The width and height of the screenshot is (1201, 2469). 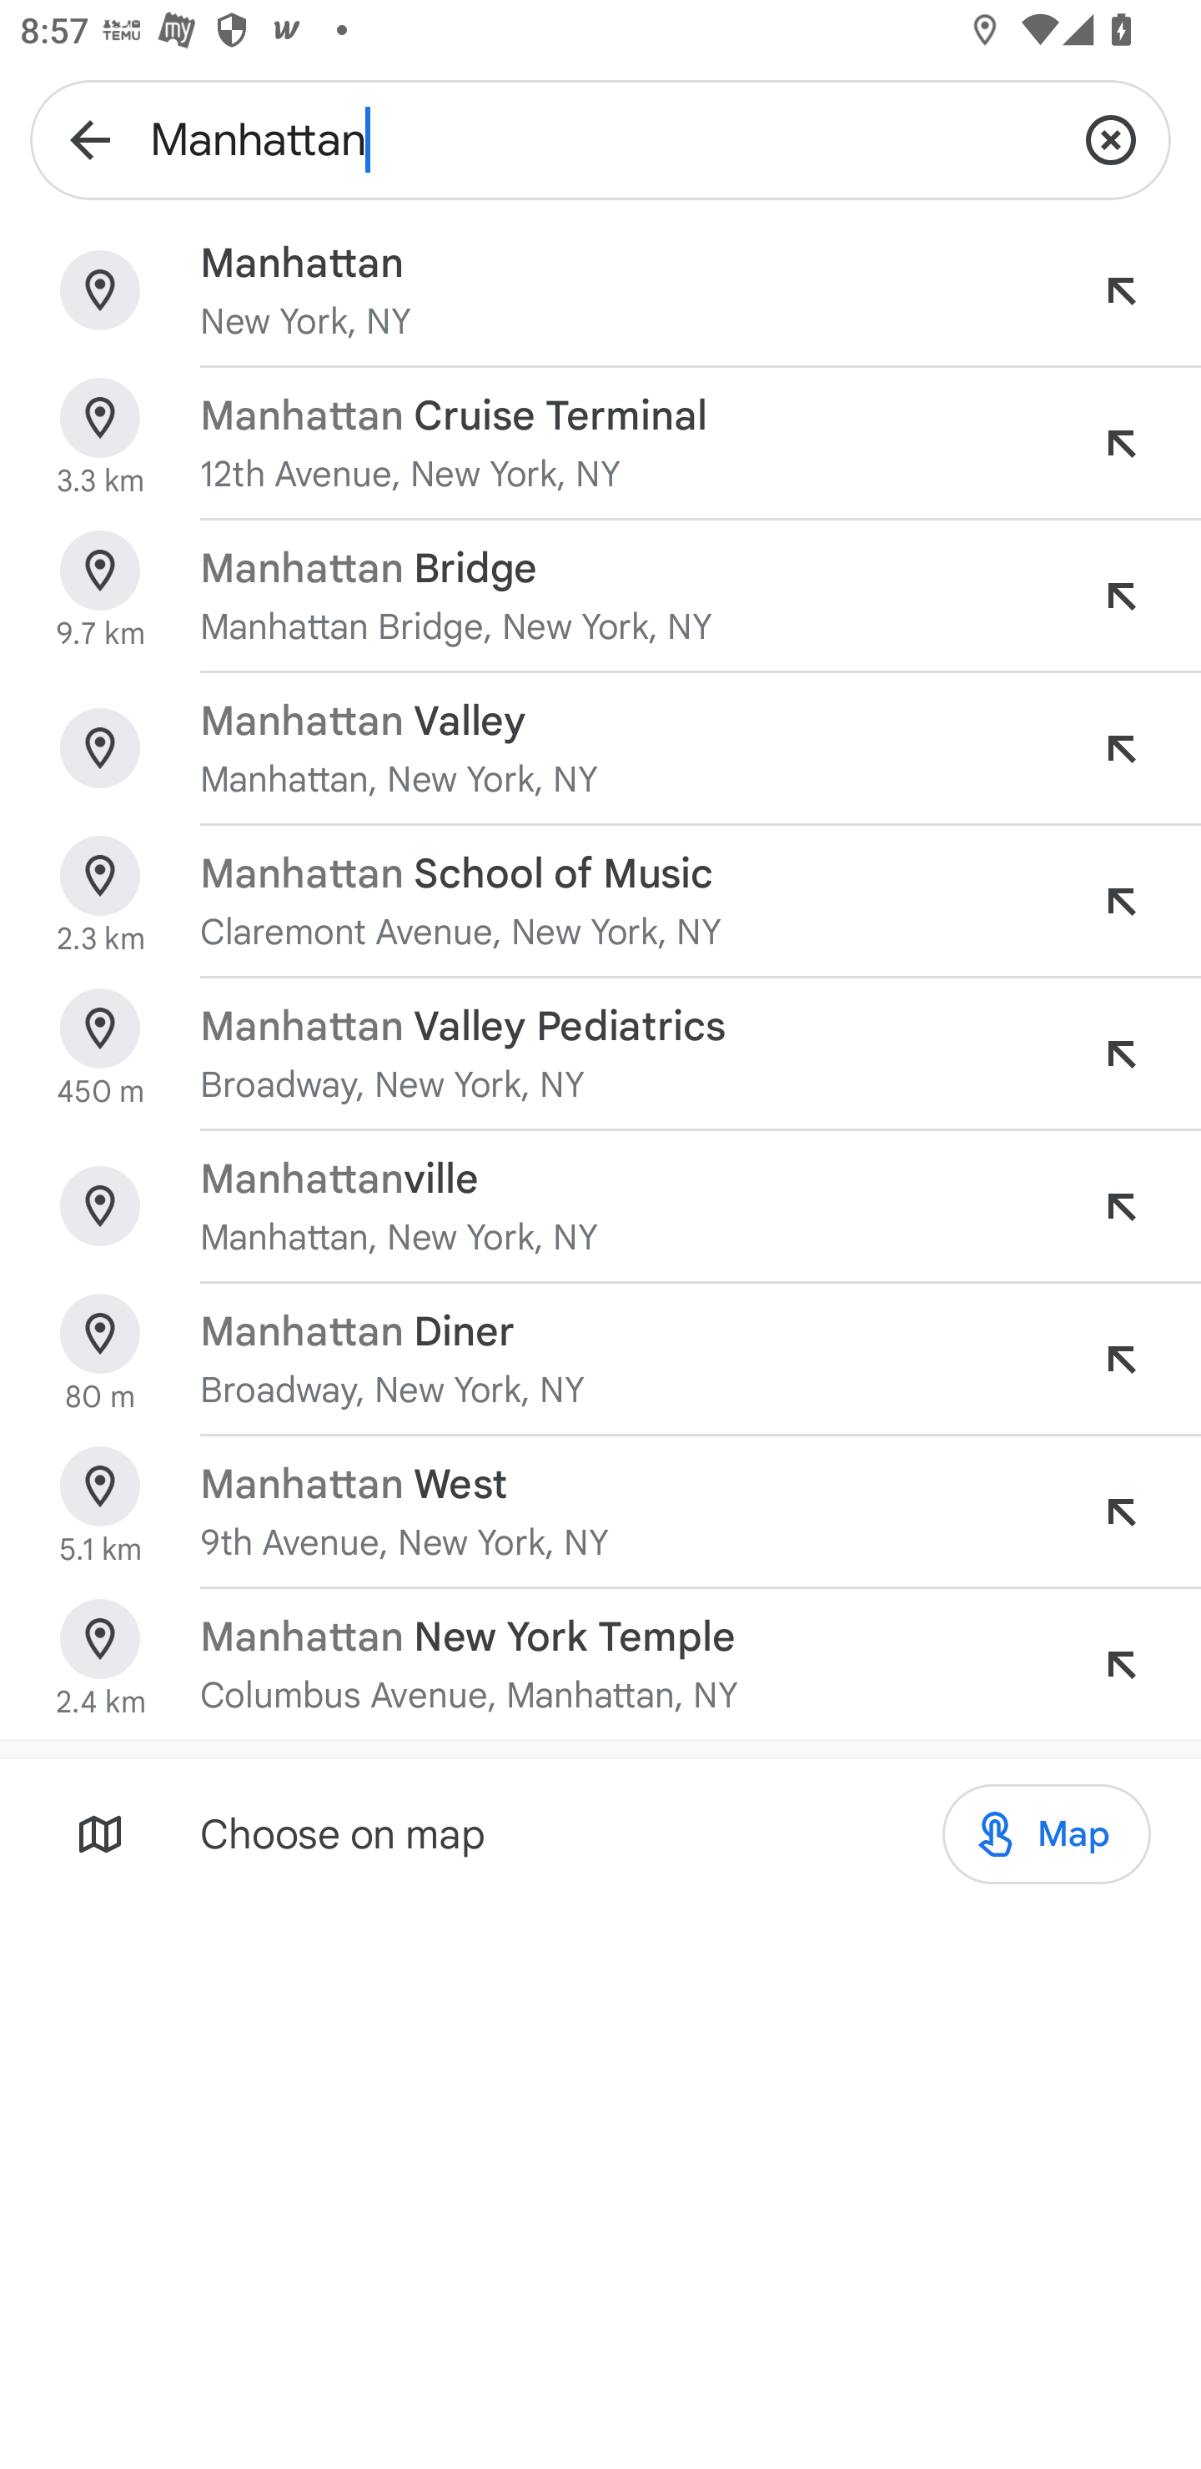 What do you see at coordinates (600, 1833) in the screenshot?
I see `Choose on map Map Map Map` at bounding box center [600, 1833].